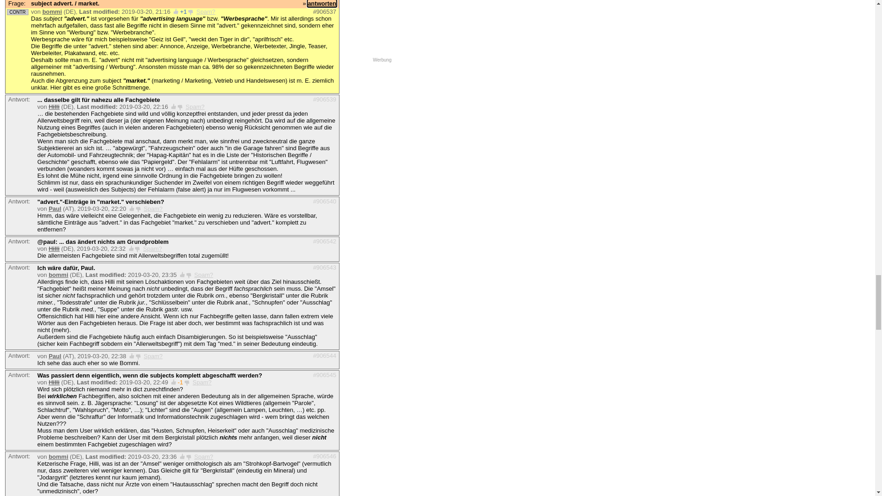 This screenshot has width=882, height=496. Describe the element at coordinates (242, 67) in the screenshot. I see `Mitmachen!` at that location.